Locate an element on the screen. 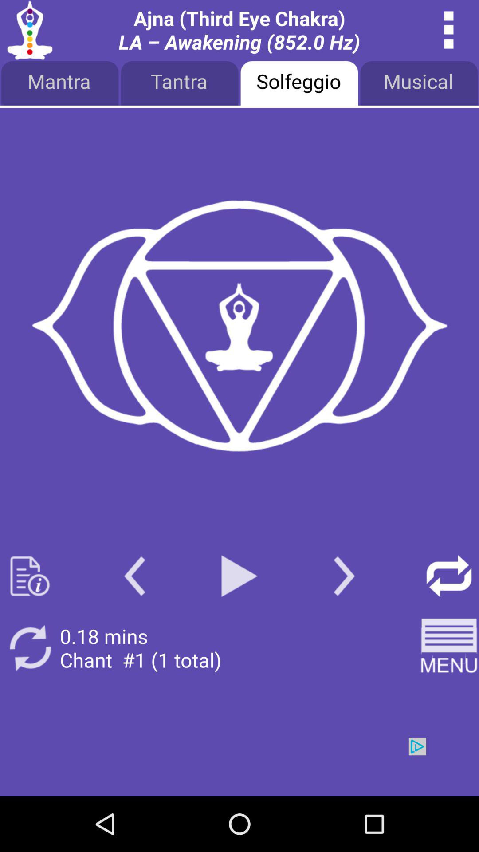 The width and height of the screenshot is (479, 852). menu page is located at coordinates (449, 648).